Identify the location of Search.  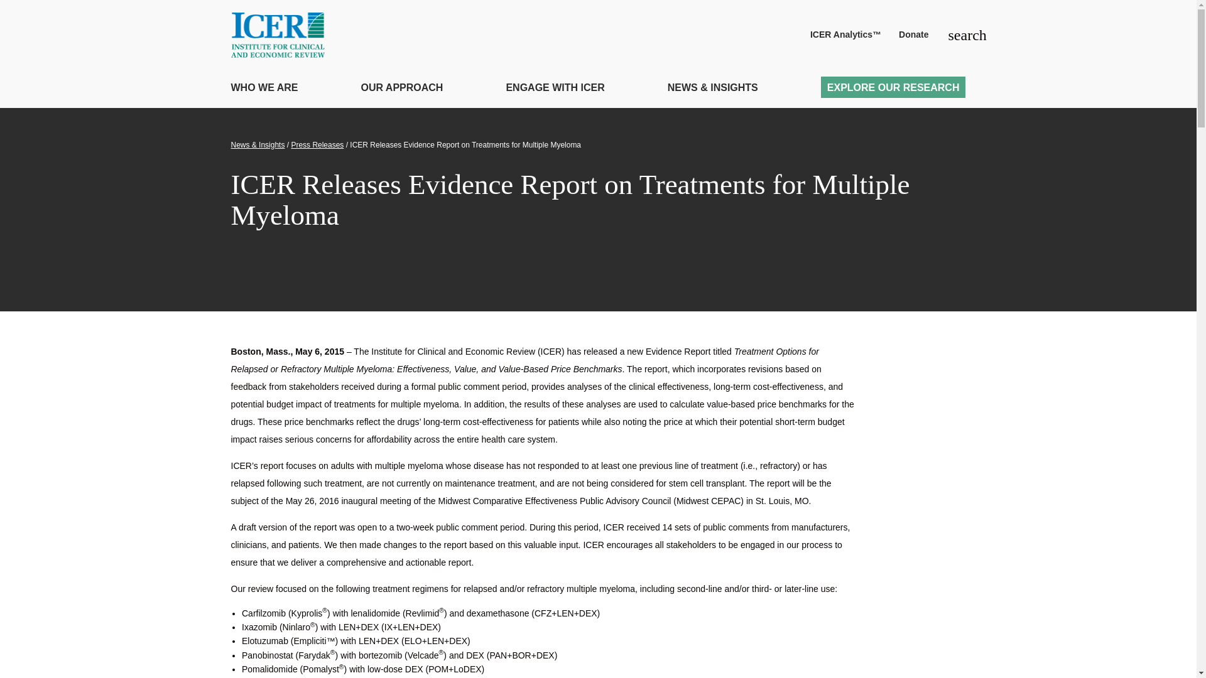
(956, 35).